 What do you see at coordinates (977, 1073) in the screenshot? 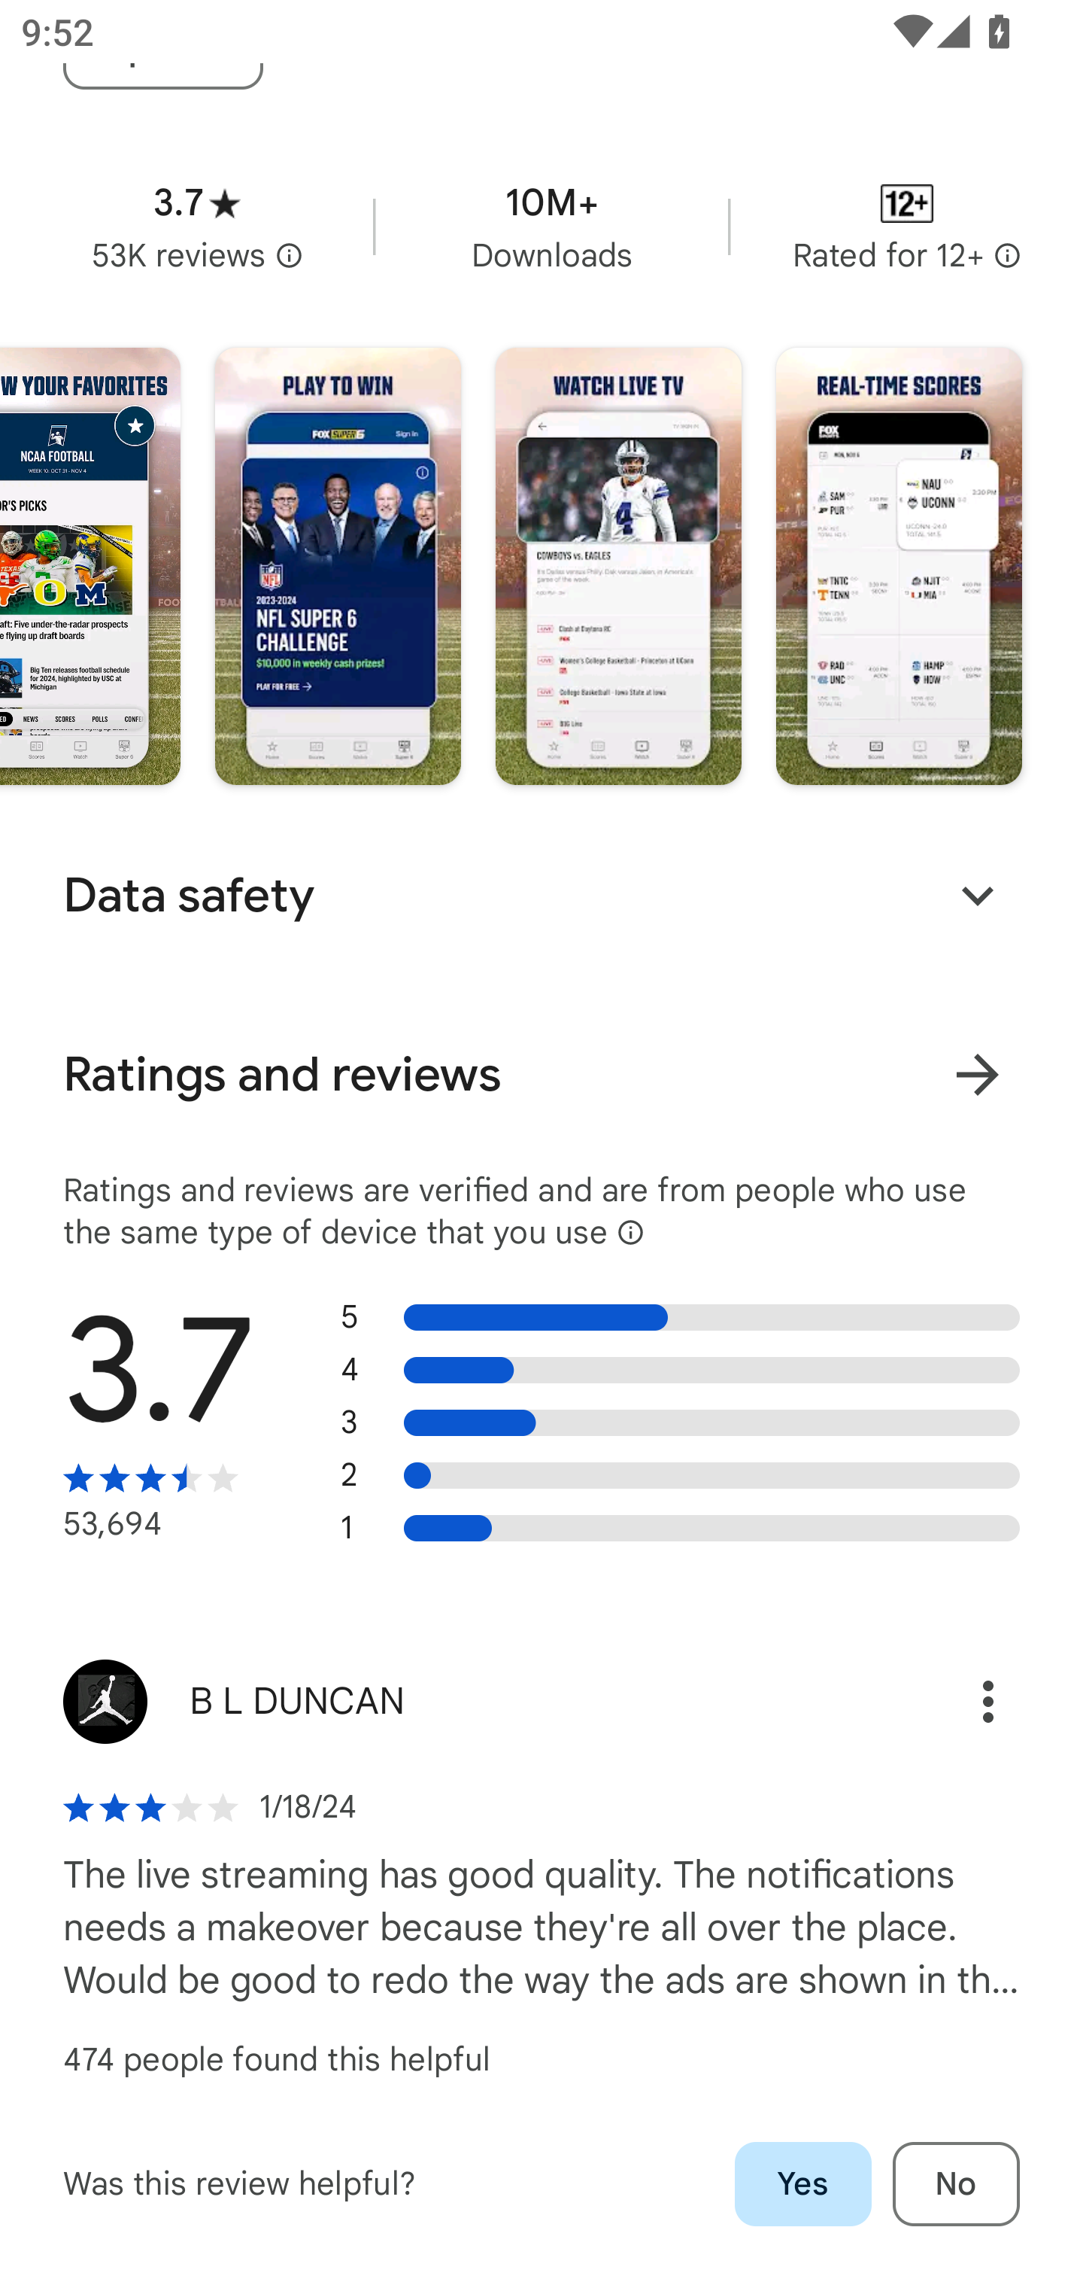
I see `View all ratings and reviews` at bounding box center [977, 1073].